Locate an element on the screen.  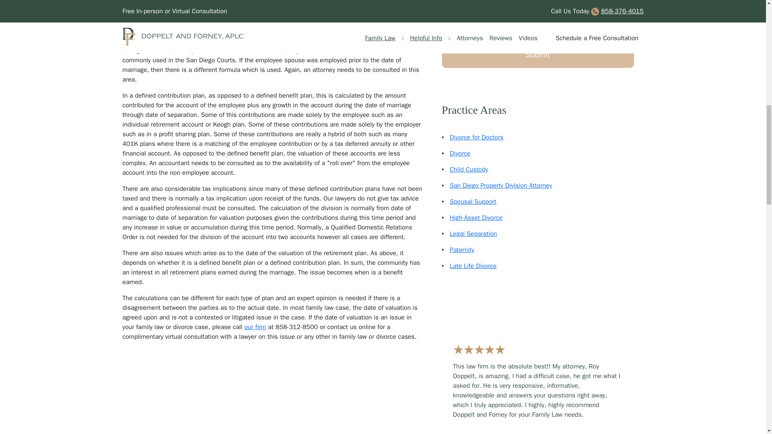
Divorce for Doctors is located at coordinates (476, 137).